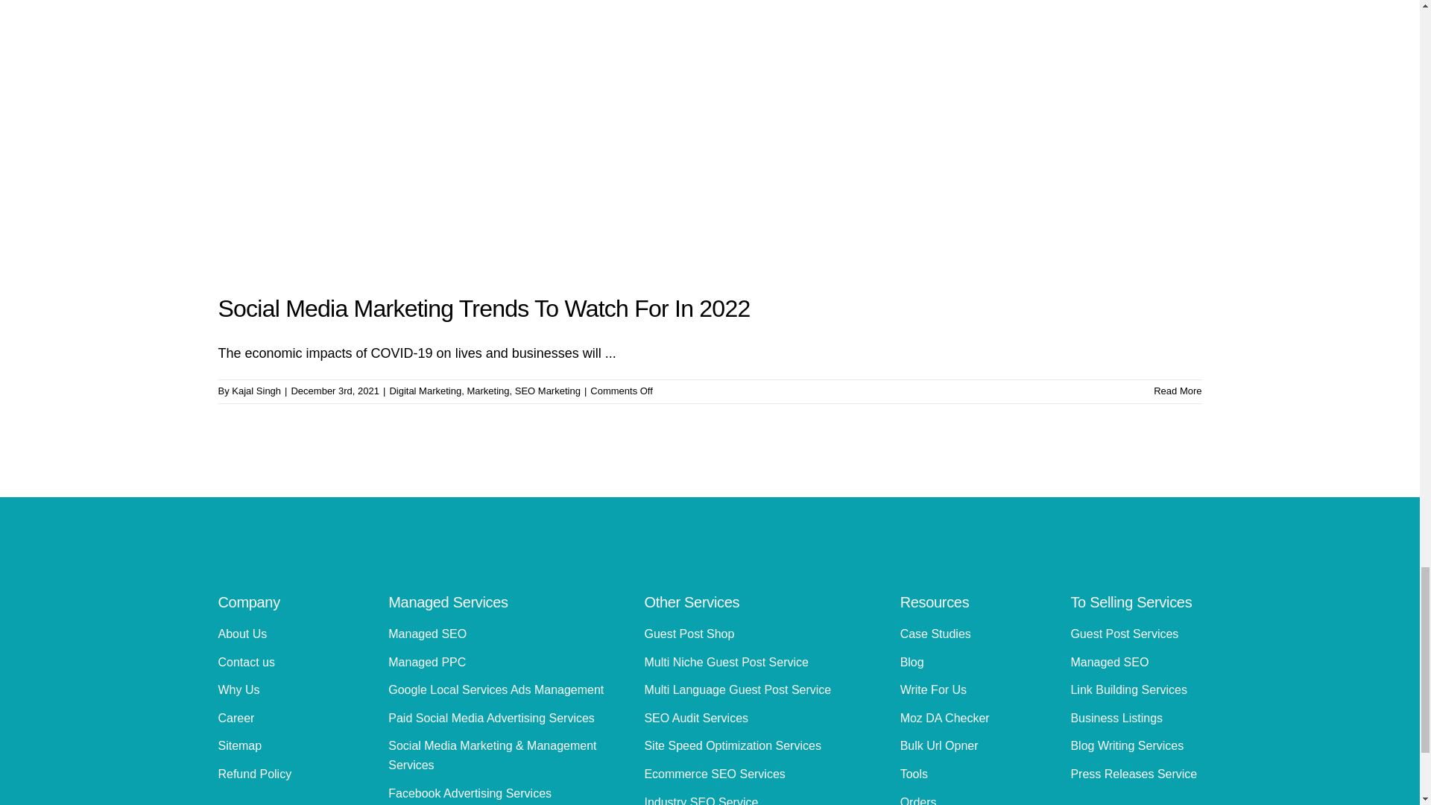 The width and height of the screenshot is (1431, 805). I want to click on Posts by Kajal Singh, so click(256, 391).